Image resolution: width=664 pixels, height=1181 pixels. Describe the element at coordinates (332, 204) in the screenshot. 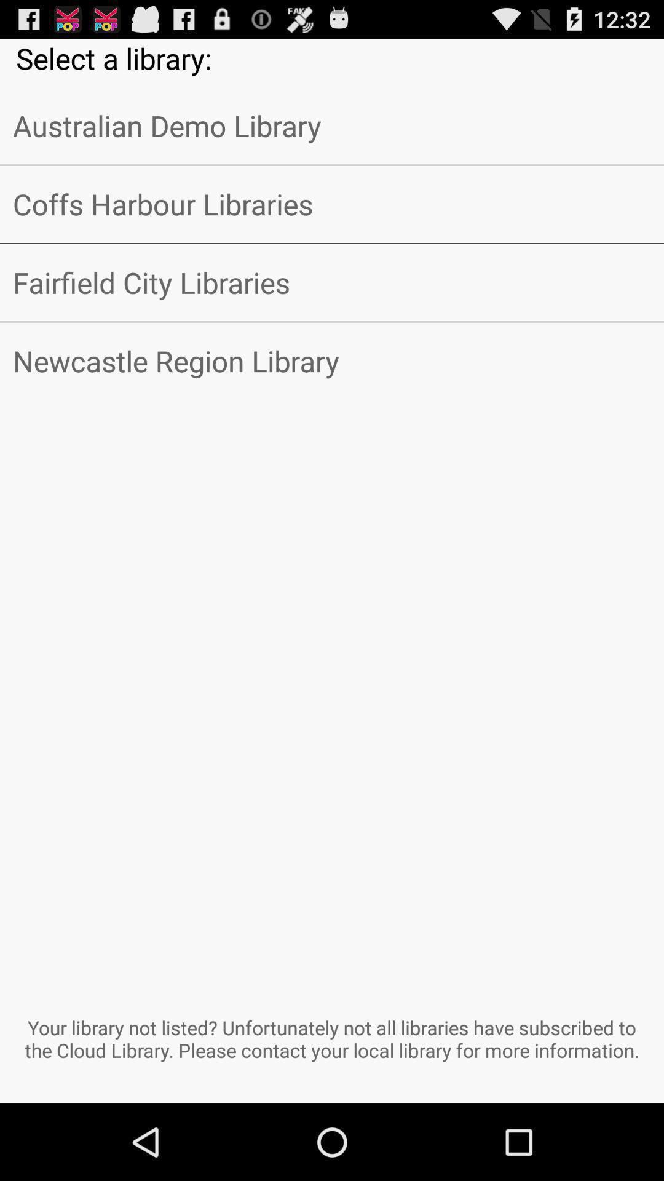

I see `launch the coffs harbour libraries app` at that location.